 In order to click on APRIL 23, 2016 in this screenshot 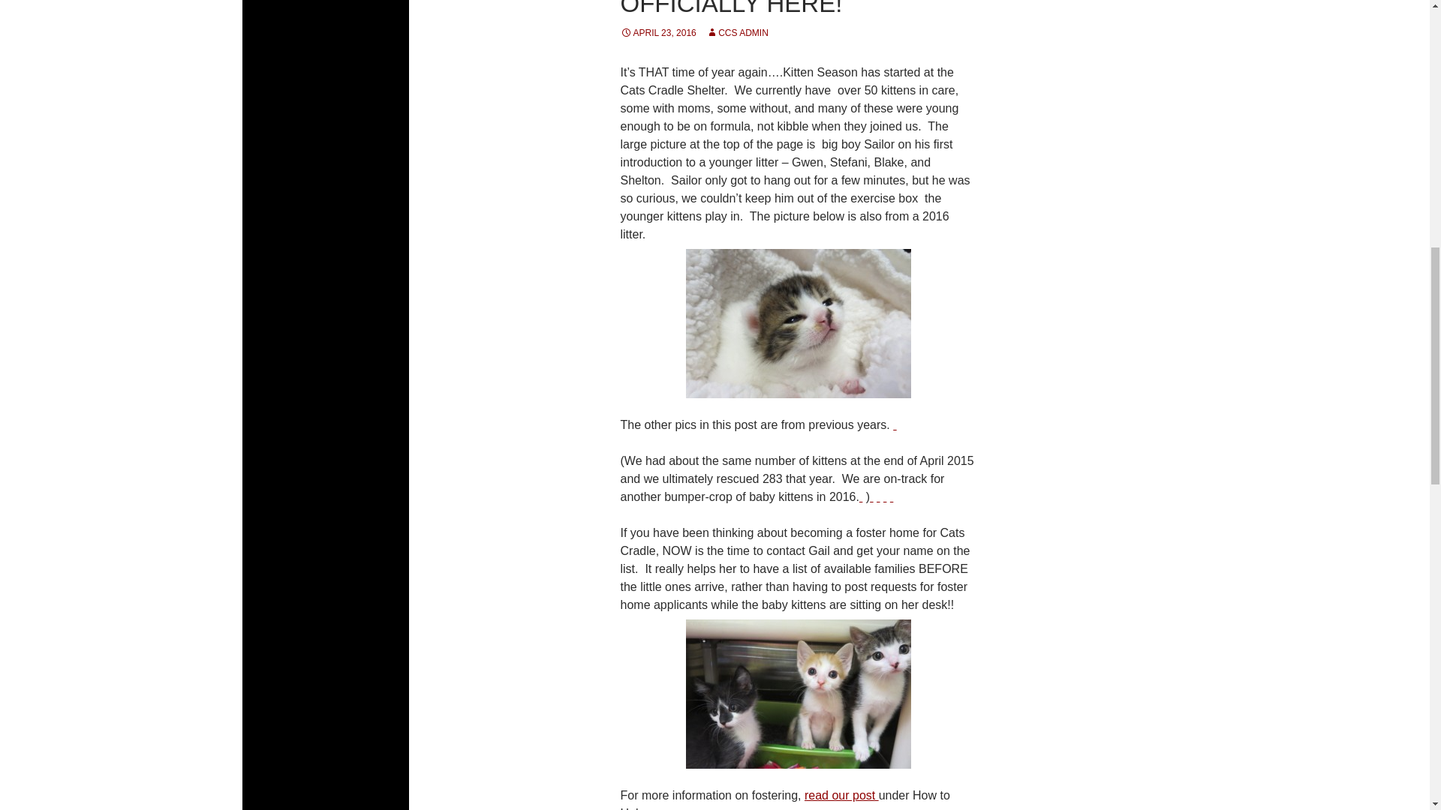, I will do `click(657, 32)`.